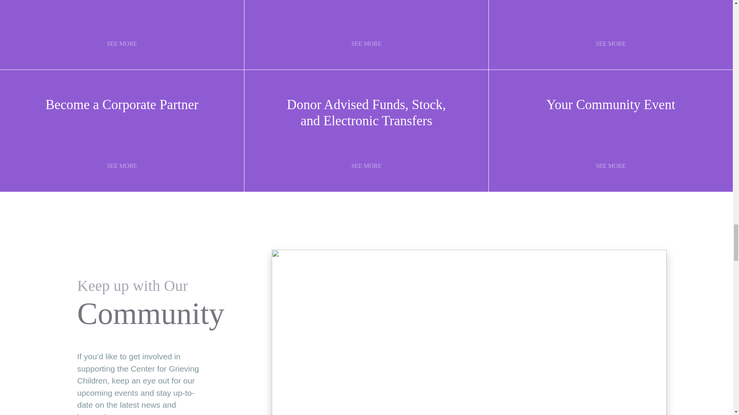 This screenshot has height=415, width=739. What do you see at coordinates (366, 44) in the screenshot?
I see `SEE MORE` at bounding box center [366, 44].